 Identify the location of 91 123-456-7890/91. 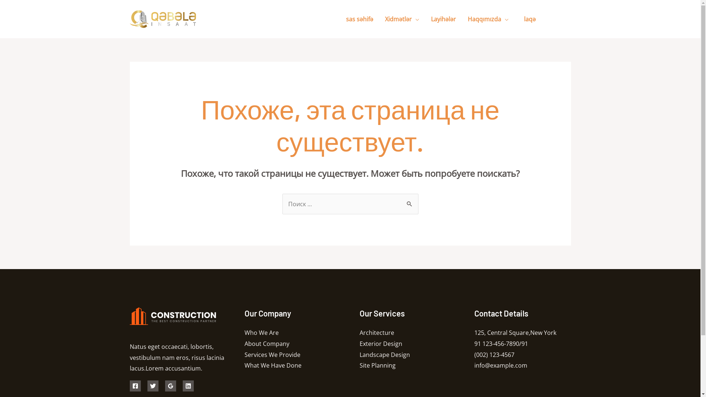
(501, 344).